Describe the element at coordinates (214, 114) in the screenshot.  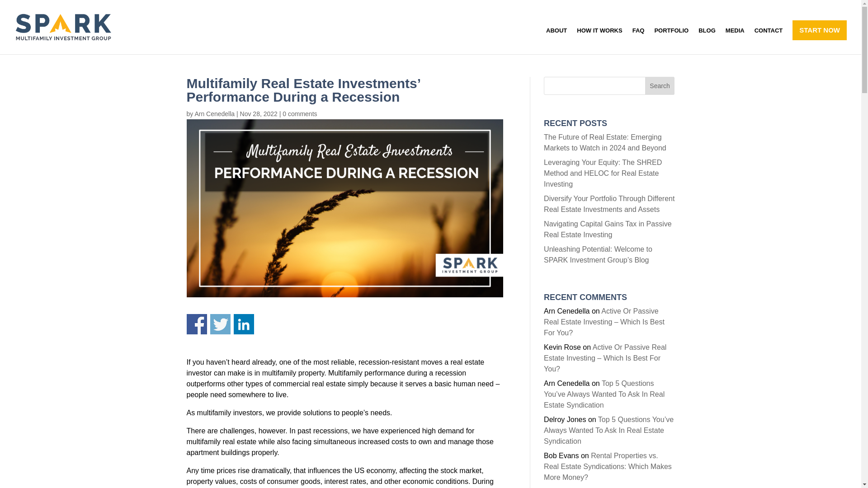
I see `Arn Cenedella` at that location.